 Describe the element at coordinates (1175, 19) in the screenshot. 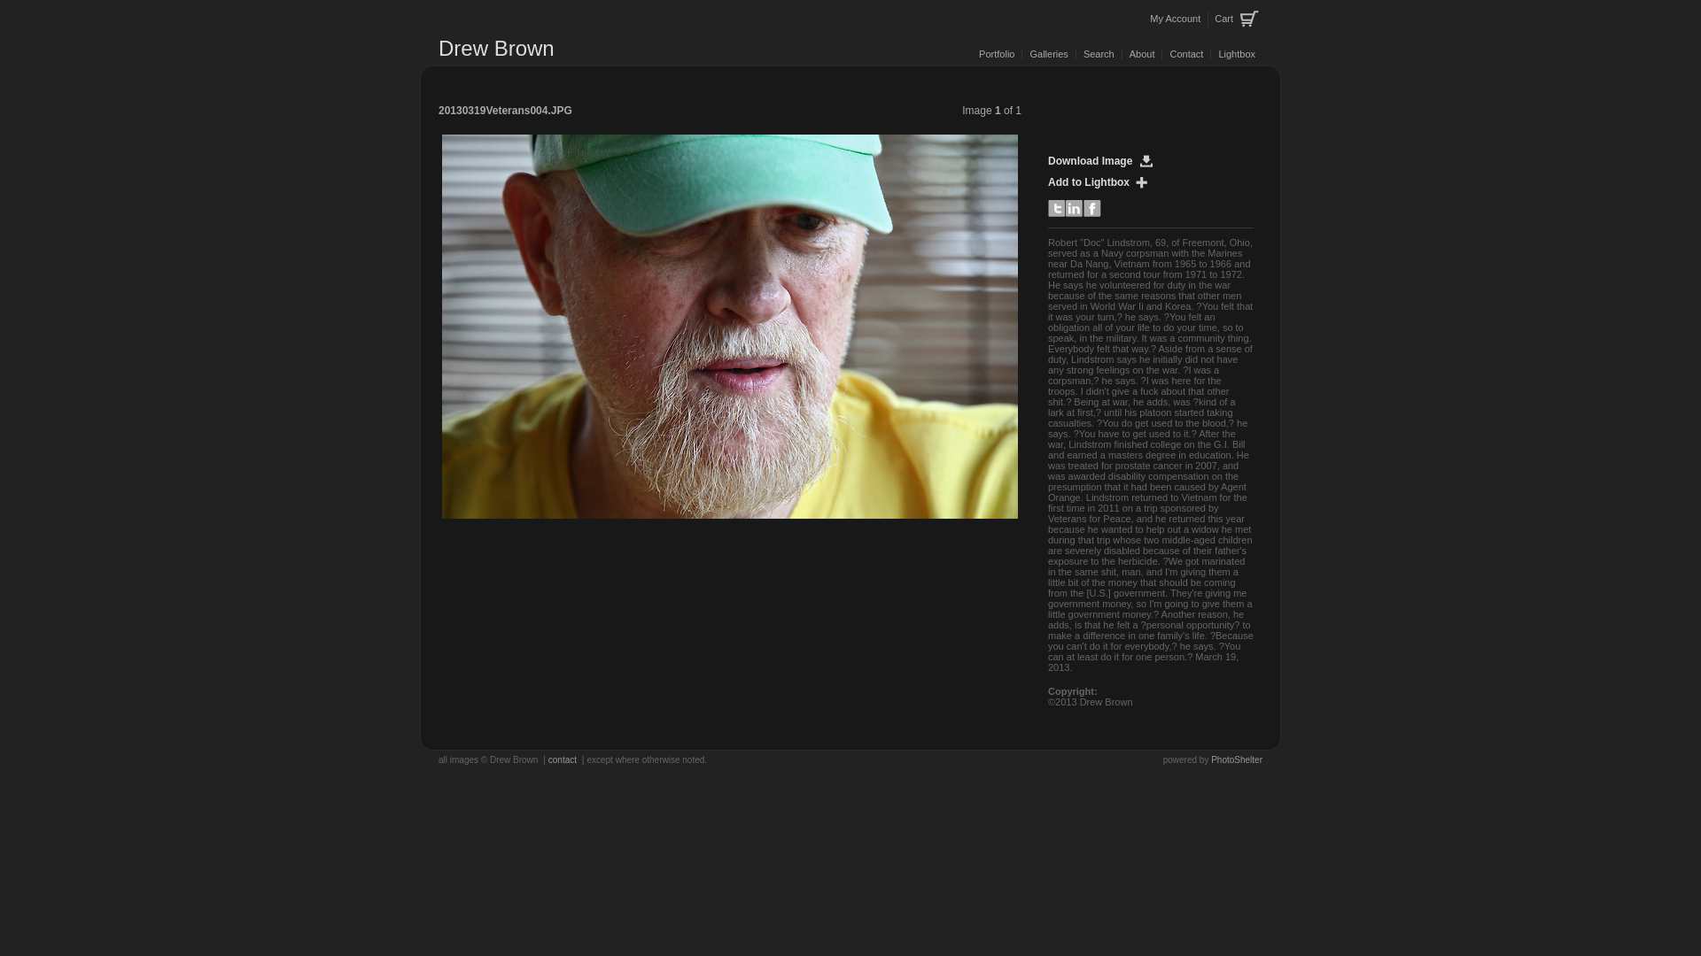

I see `My Account` at that location.